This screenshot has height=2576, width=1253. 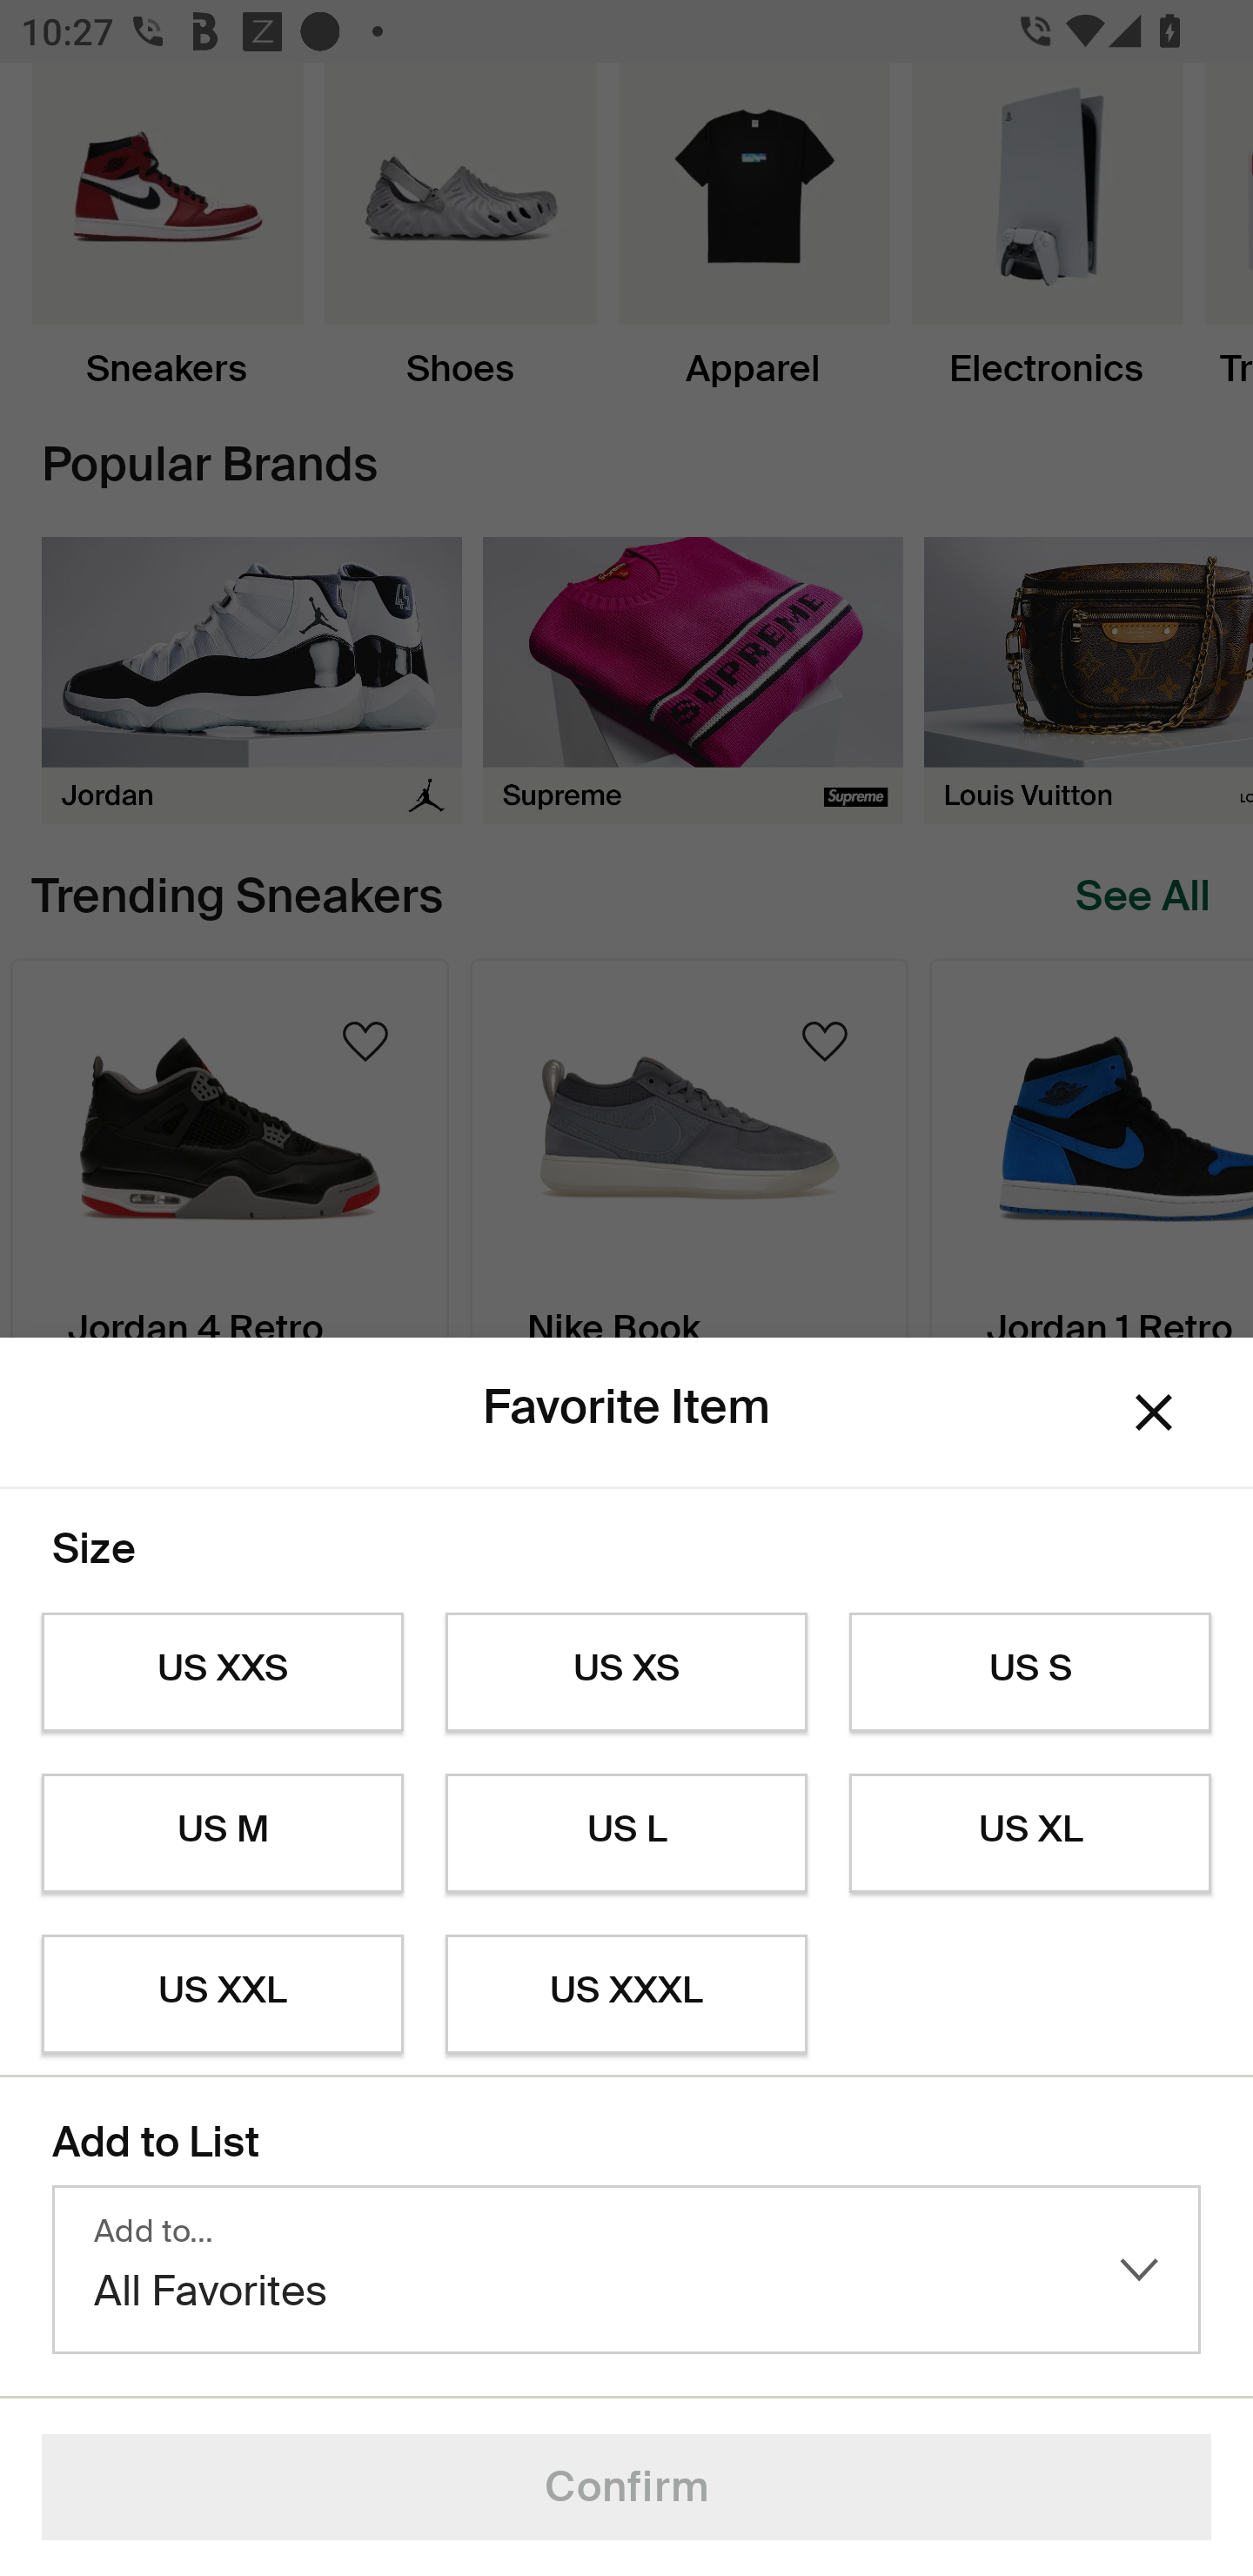 What do you see at coordinates (626, 2270) in the screenshot?
I see `Add to… All Favorites` at bounding box center [626, 2270].